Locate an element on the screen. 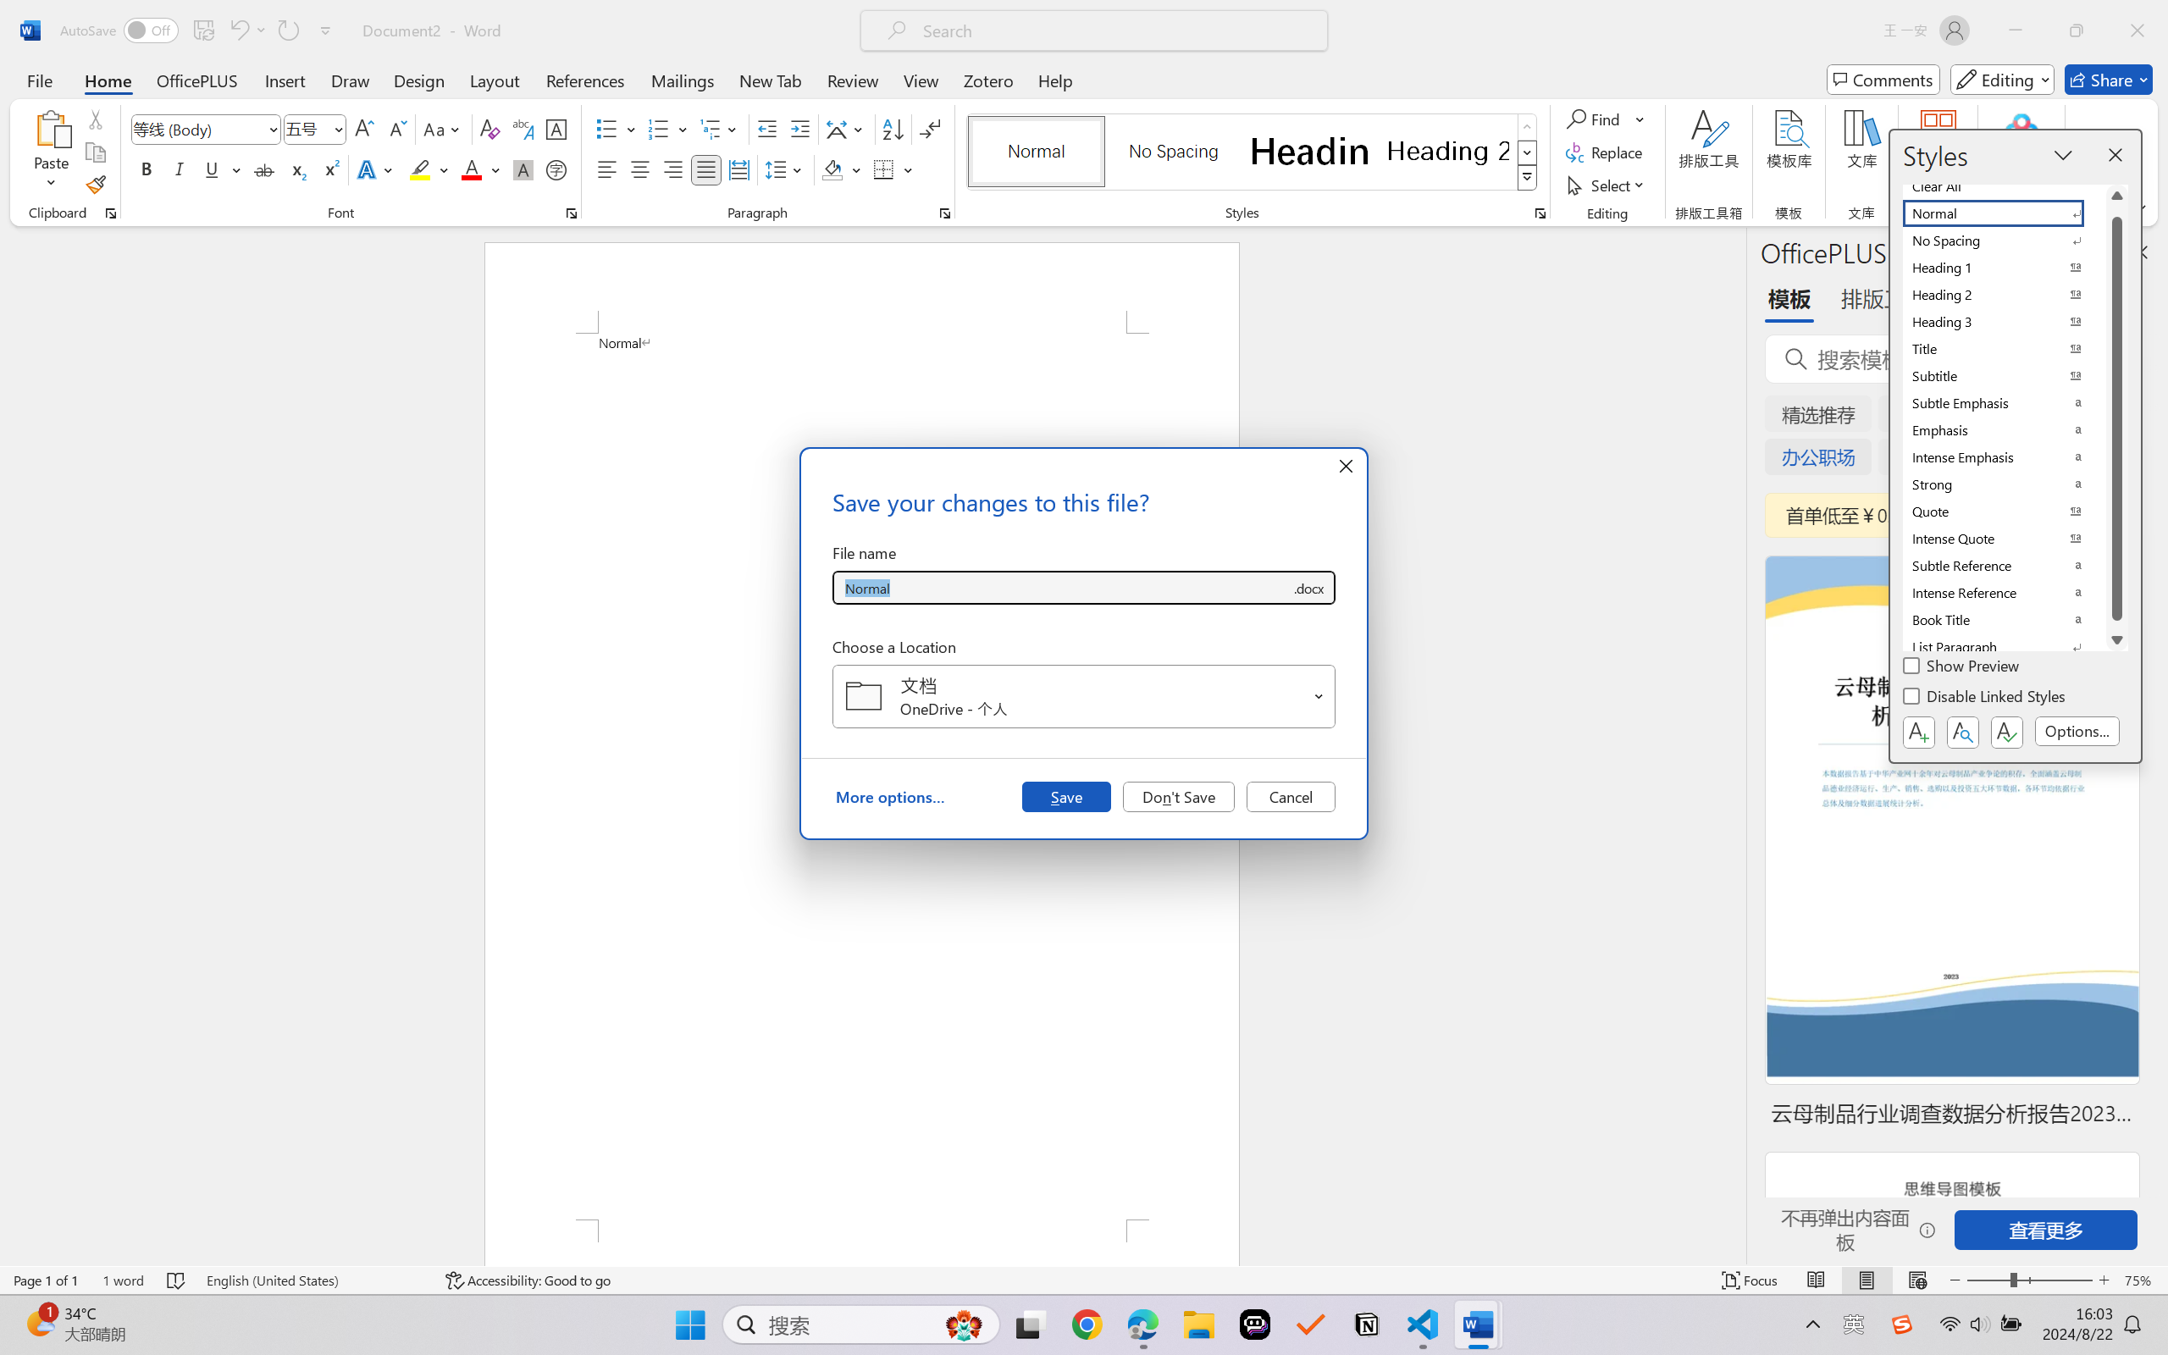 The width and height of the screenshot is (2168, 1355). Book Title is located at coordinates (2004, 620).